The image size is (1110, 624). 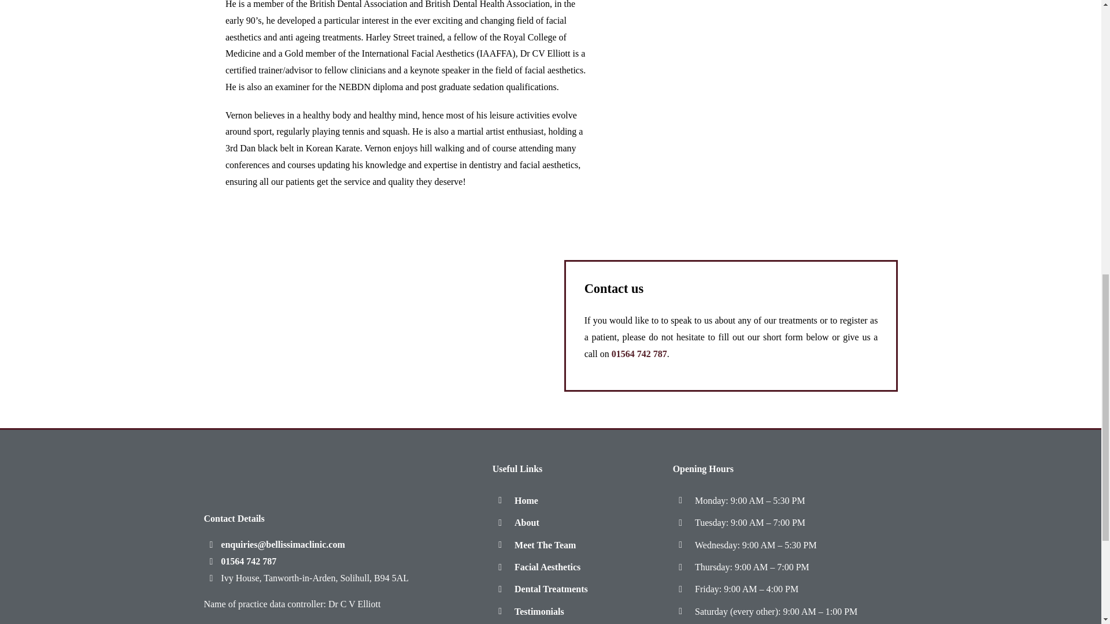 I want to click on 01564 742 787, so click(x=639, y=354).